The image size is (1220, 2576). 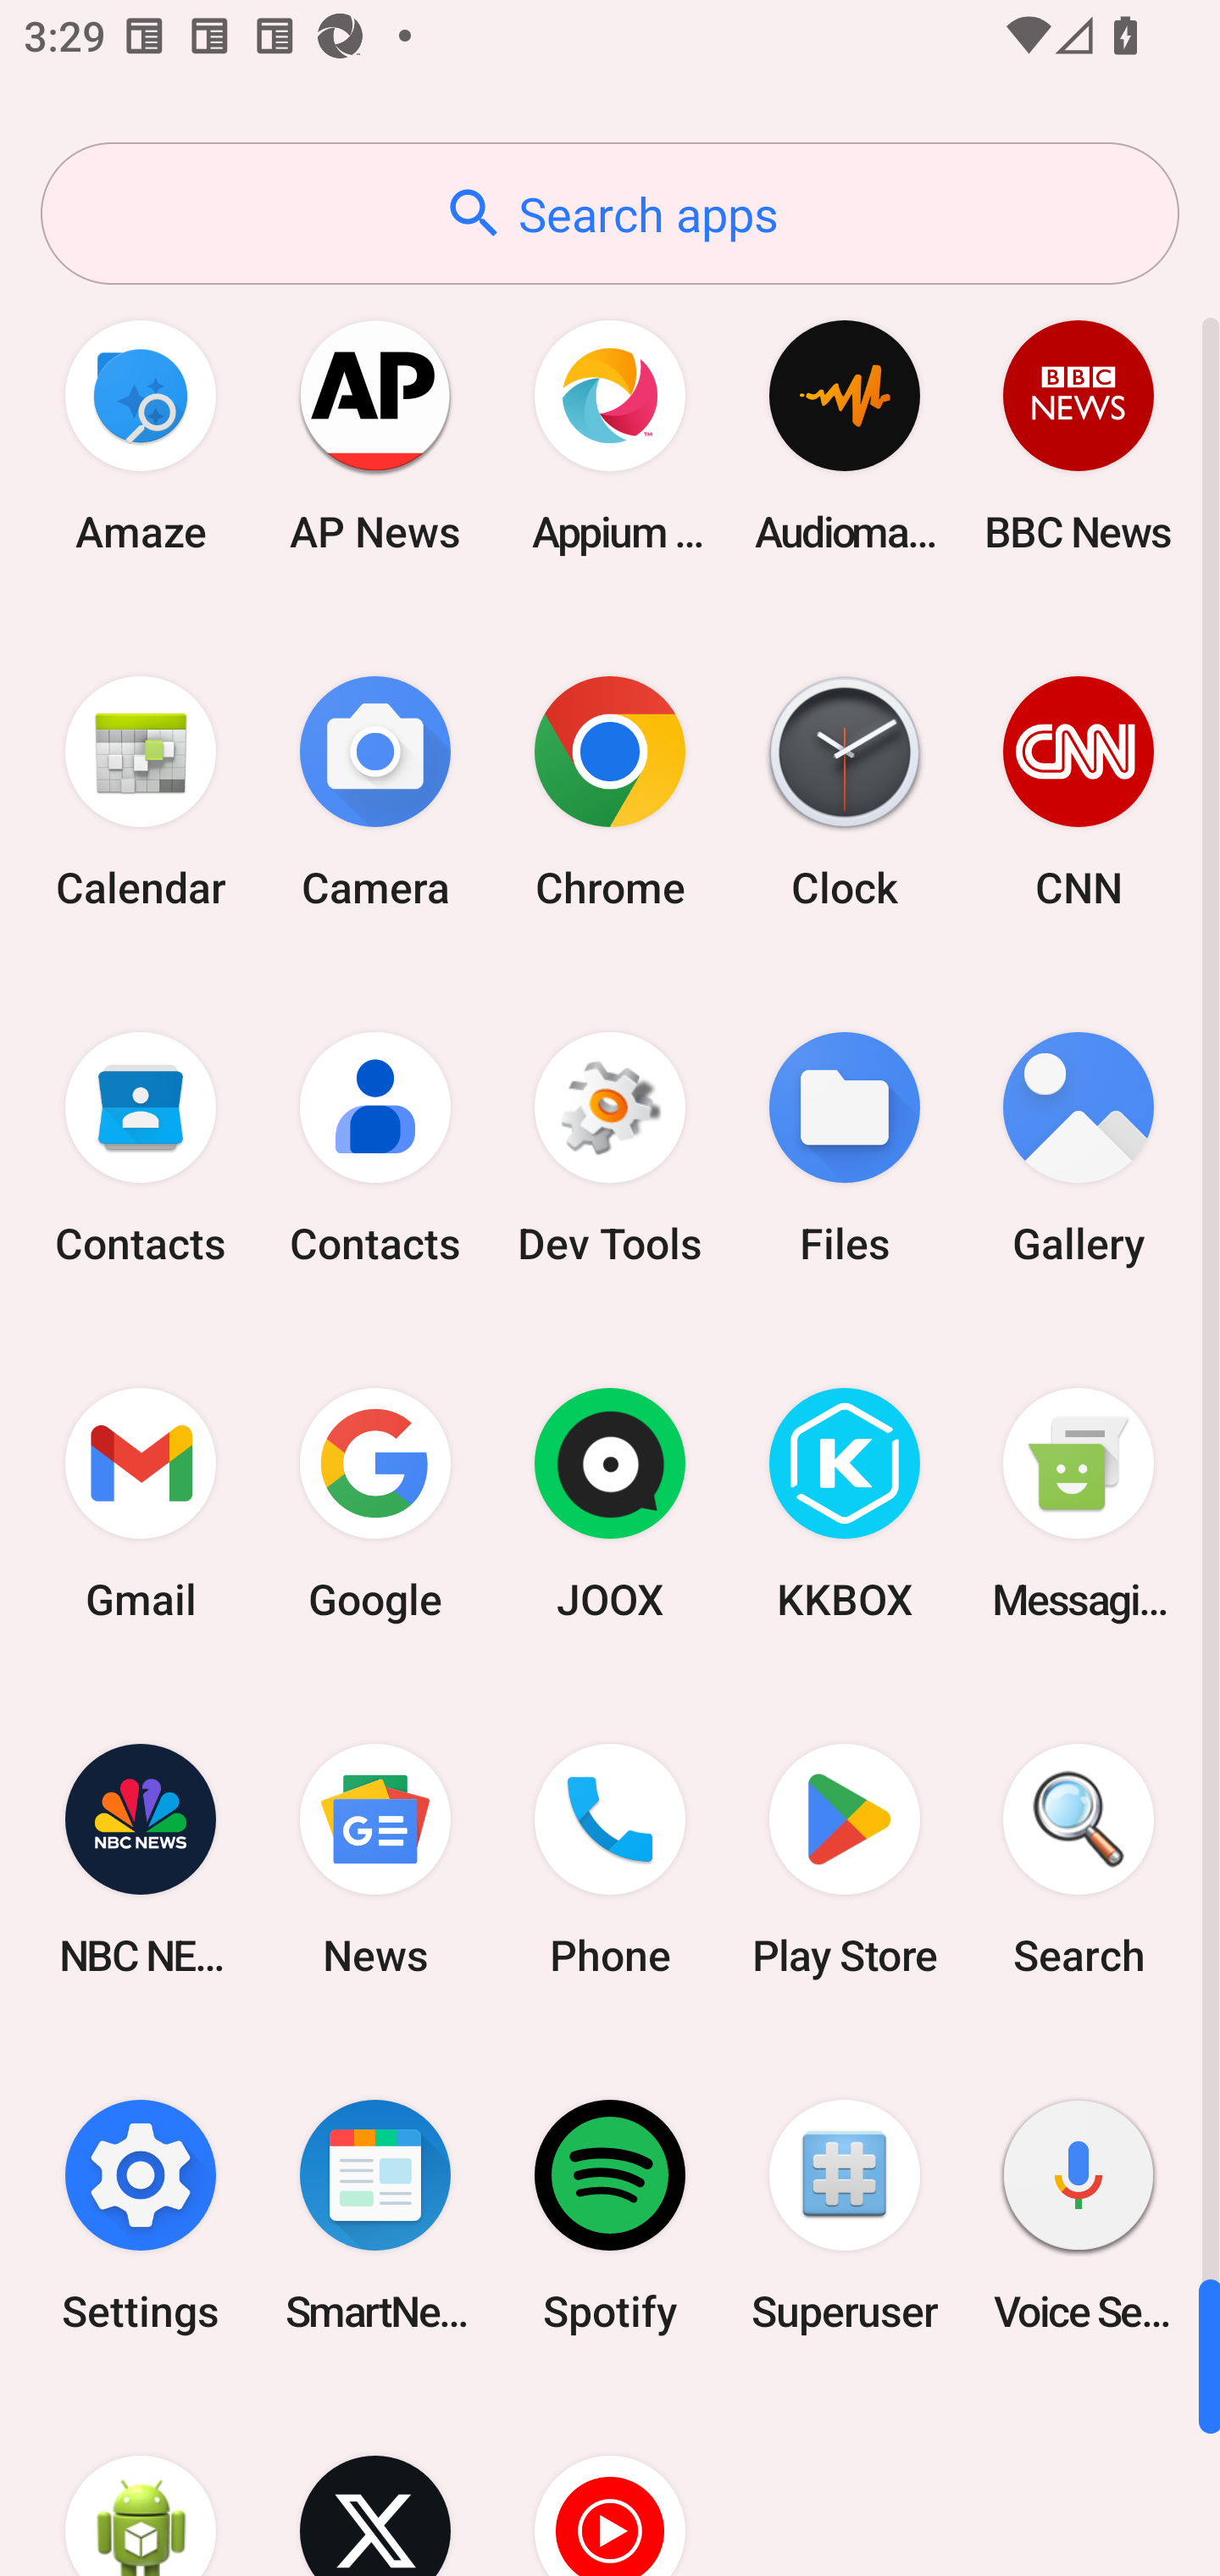 What do you see at coordinates (375, 436) in the screenshot?
I see `AP News` at bounding box center [375, 436].